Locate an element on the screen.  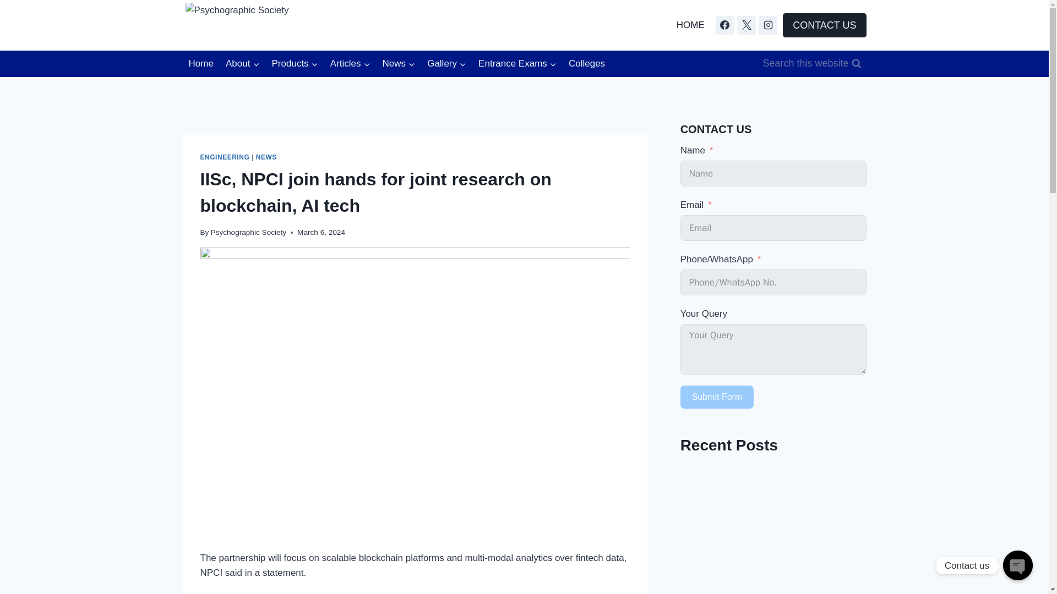
Articles is located at coordinates (350, 64).